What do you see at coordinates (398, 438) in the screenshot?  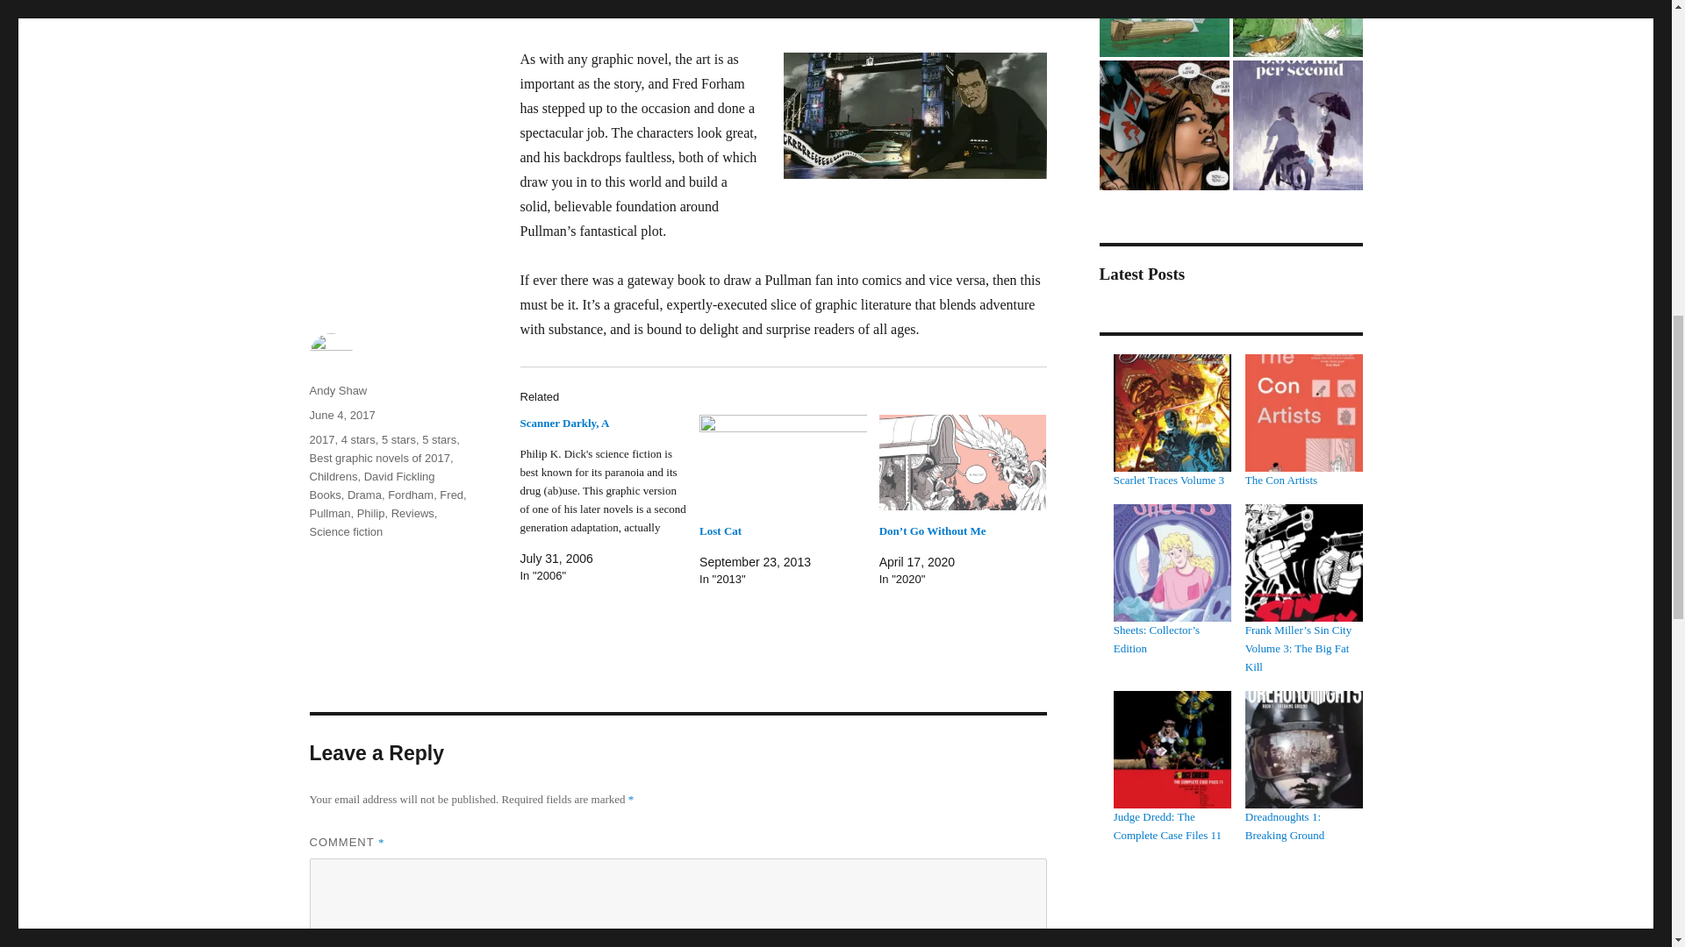 I see `5 stars` at bounding box center [398, 438].